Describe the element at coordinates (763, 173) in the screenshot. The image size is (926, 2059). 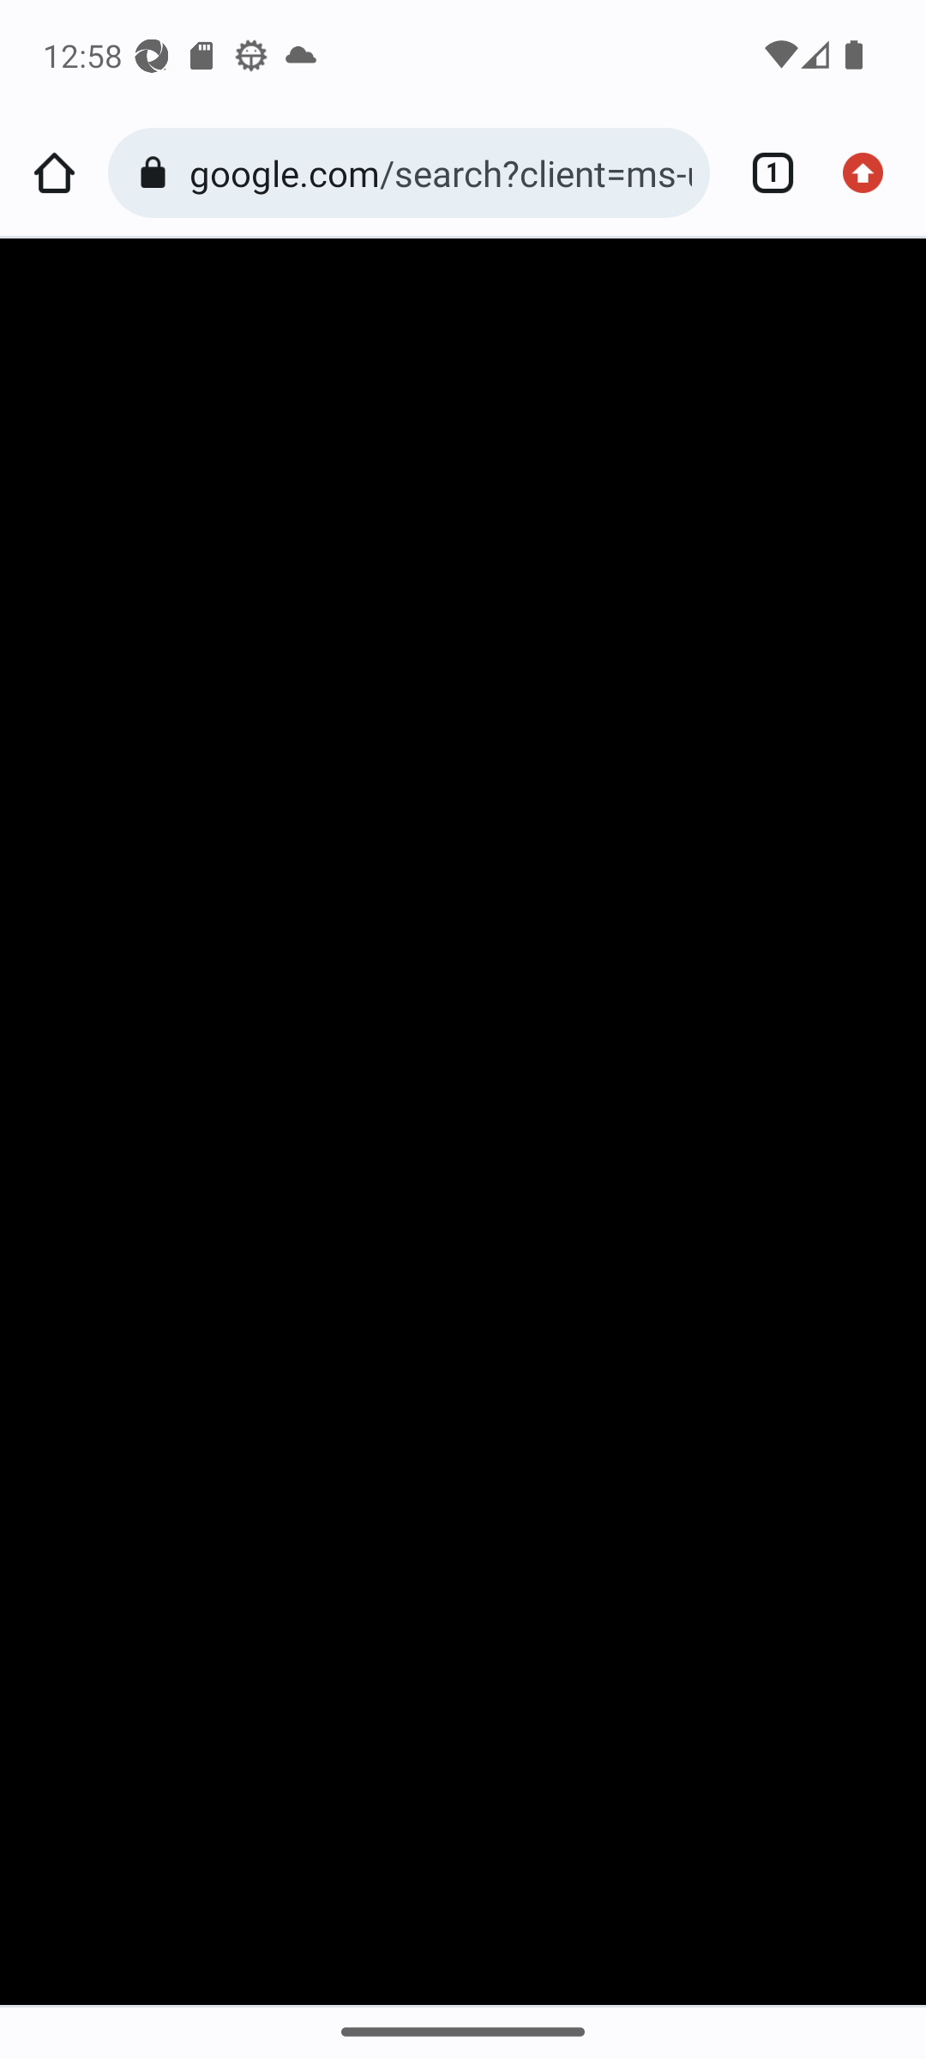
I see `Switch or close tabs` at that location.